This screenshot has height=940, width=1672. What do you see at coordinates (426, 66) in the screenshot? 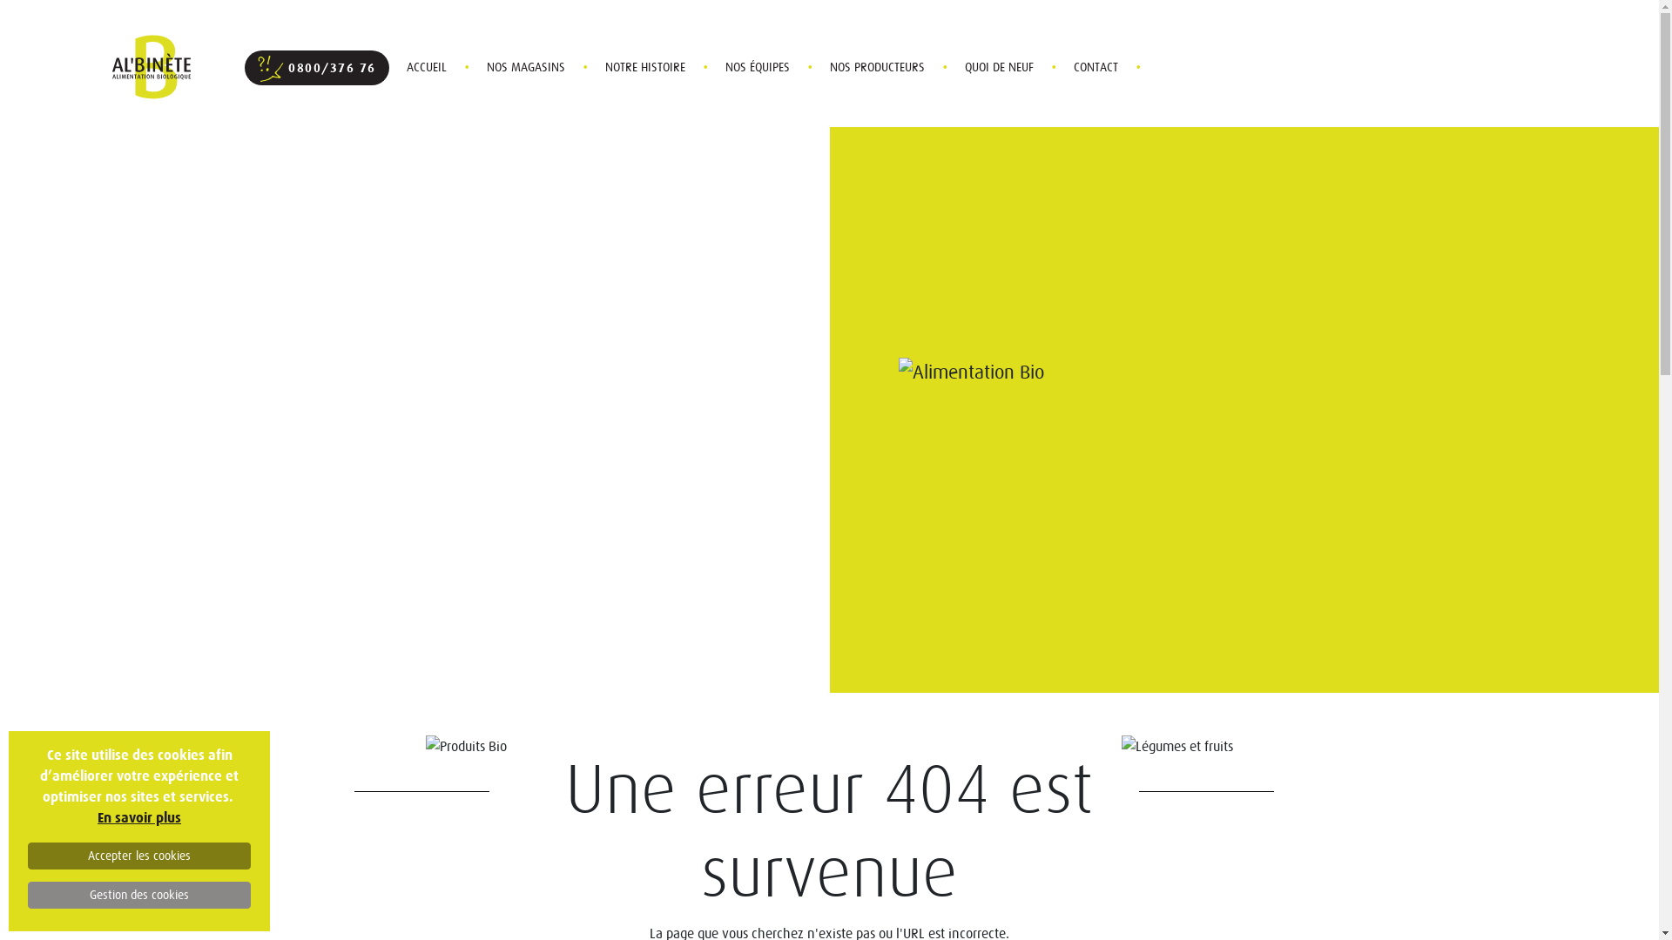
I see `ACCUEIL` at bounding box center [426, 66].